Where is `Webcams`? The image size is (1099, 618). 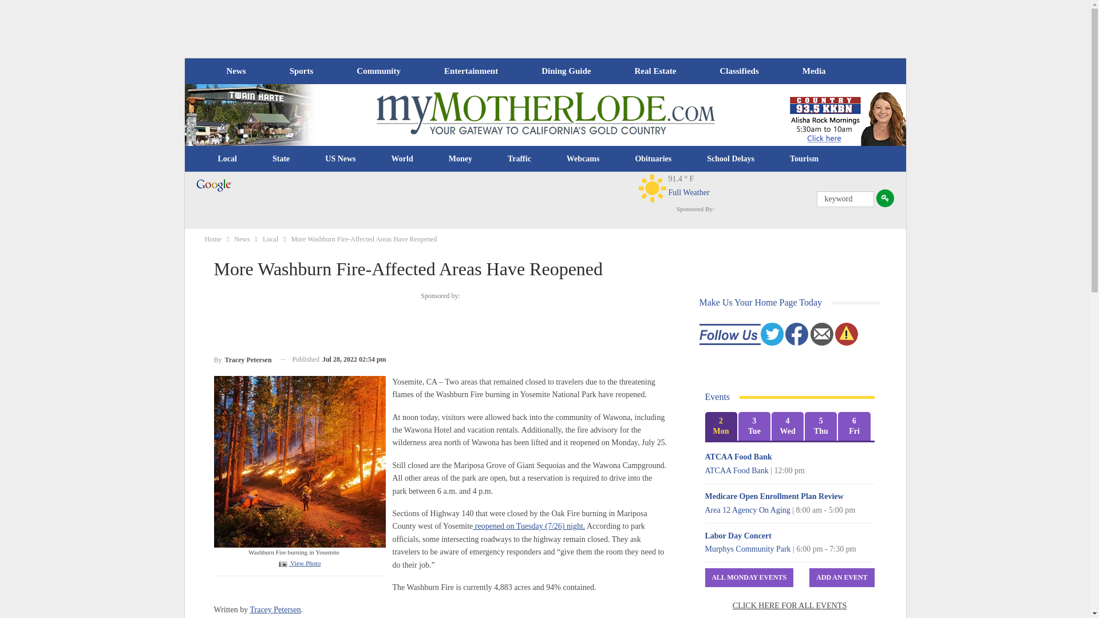
Webcams is located at coordinates (583, 159).